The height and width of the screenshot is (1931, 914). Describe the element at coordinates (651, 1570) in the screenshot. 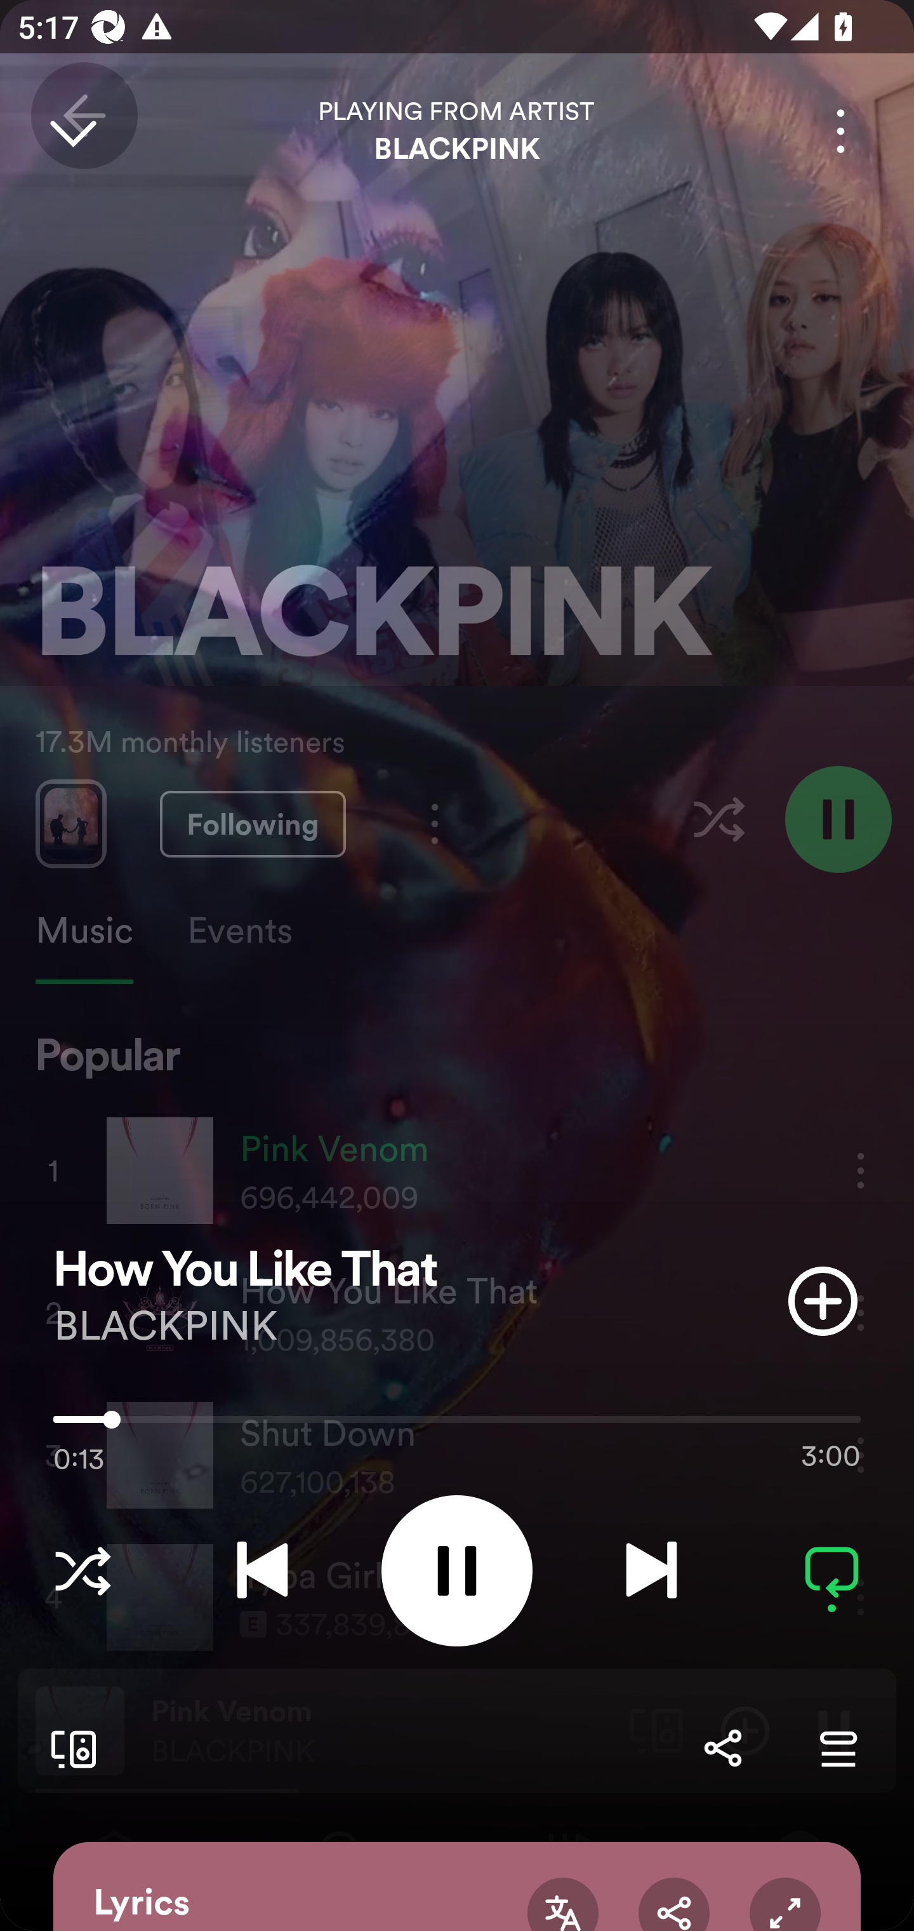

I see `Next` at that location.